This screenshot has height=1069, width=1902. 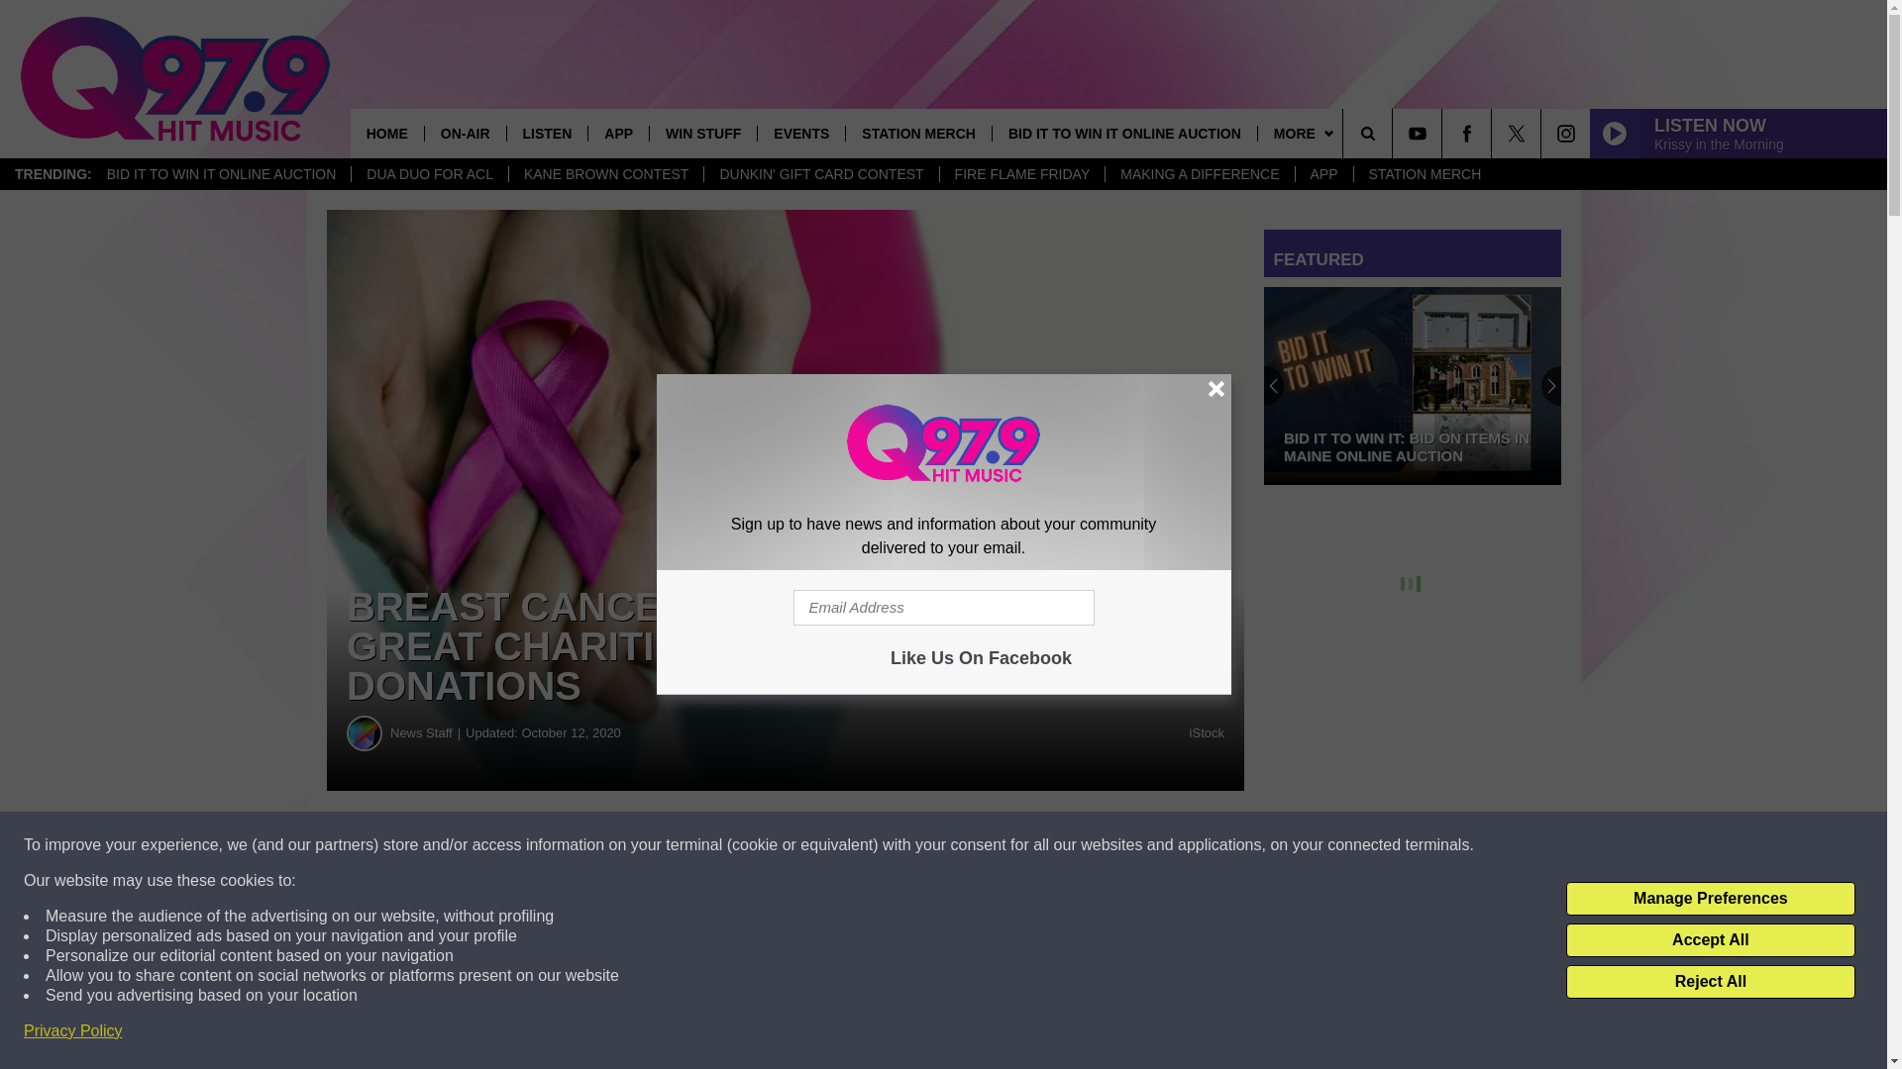 I want to click on APP, so click(x=1323, y=174).